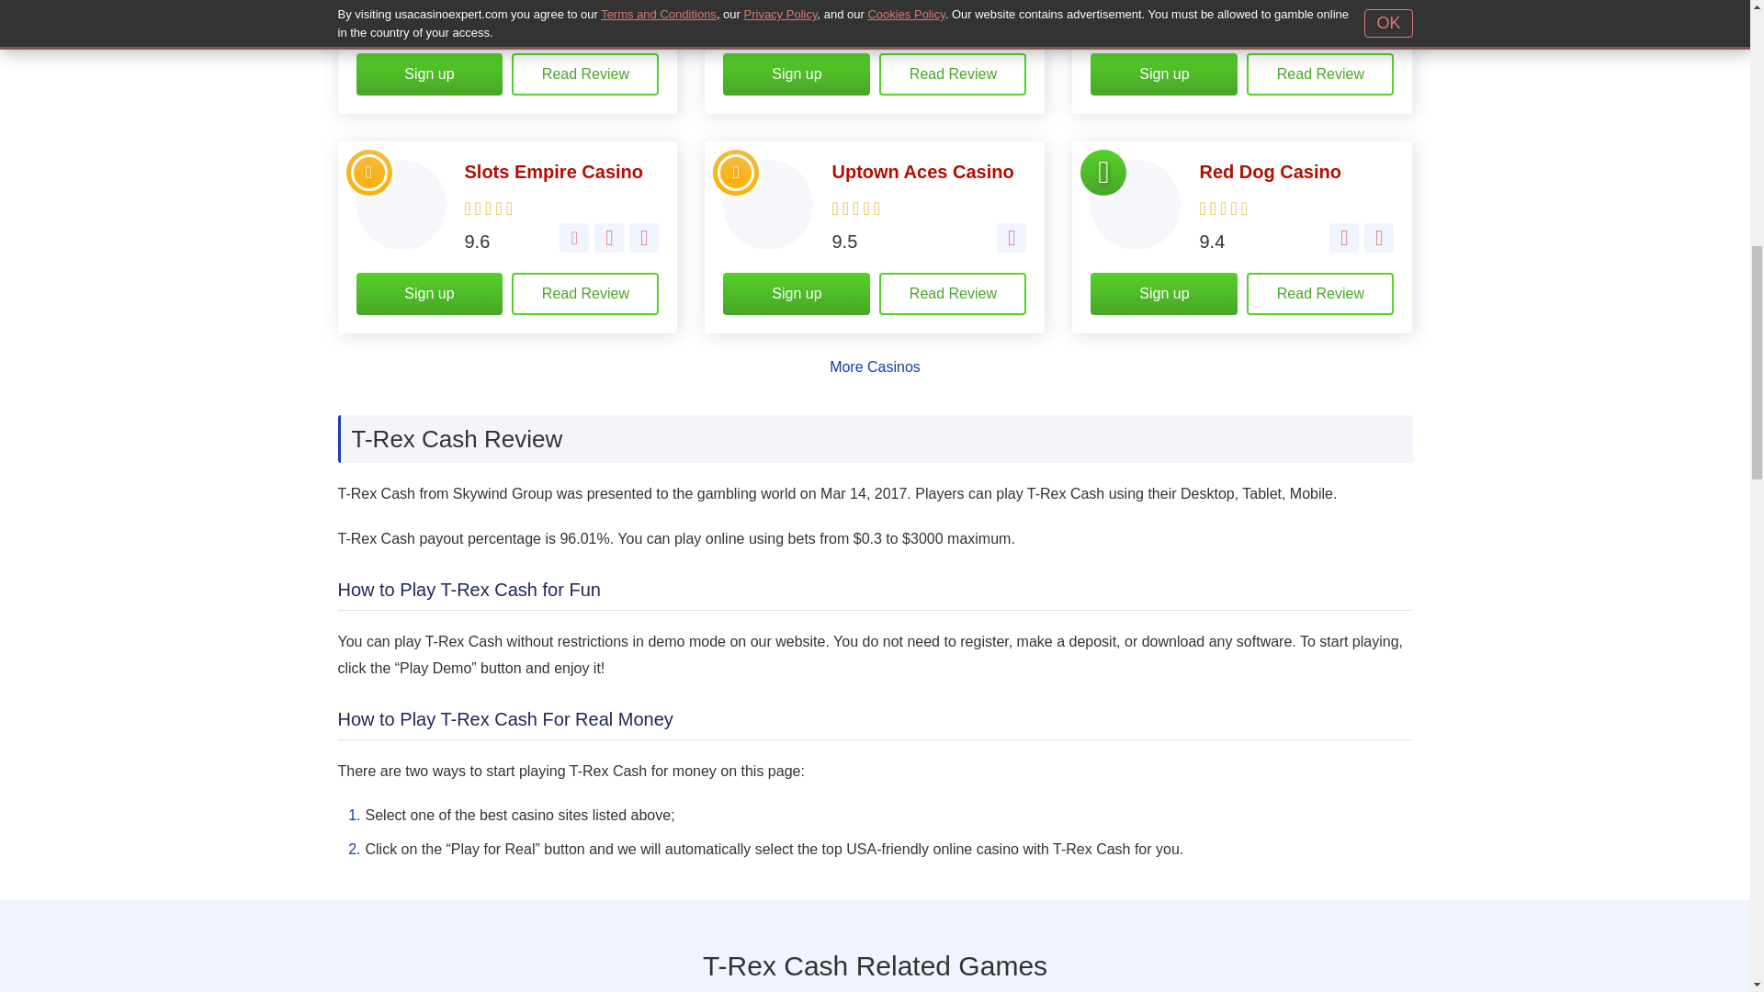 This screenshot has width=1764, height=992. Describe the element at coordinates (643, 18) in the screenshot. I see `Mobile Friendly` at that location.